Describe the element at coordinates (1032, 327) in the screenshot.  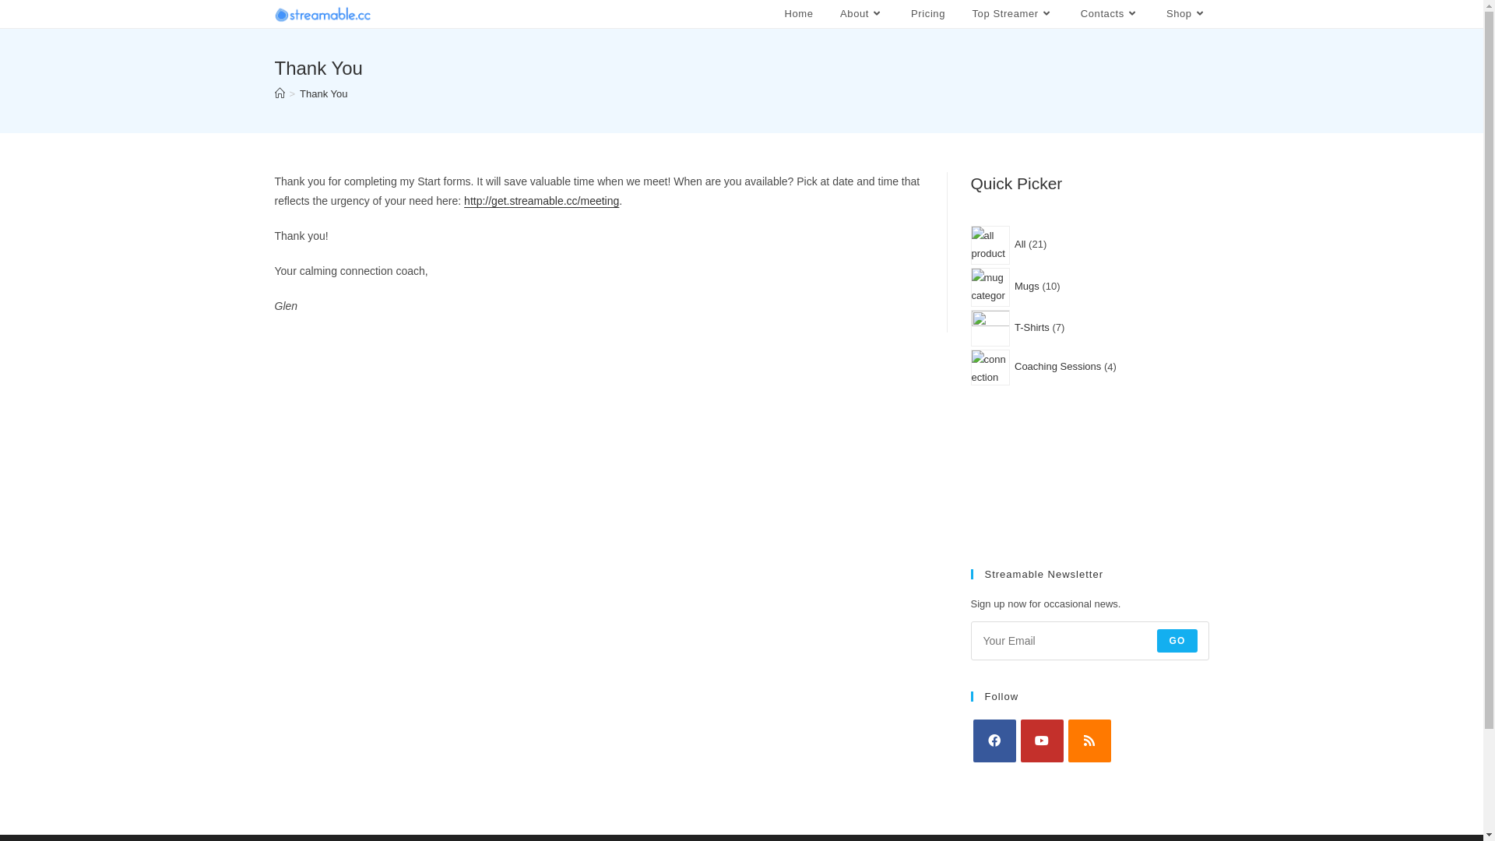
I see `T-Shirts` at that location.